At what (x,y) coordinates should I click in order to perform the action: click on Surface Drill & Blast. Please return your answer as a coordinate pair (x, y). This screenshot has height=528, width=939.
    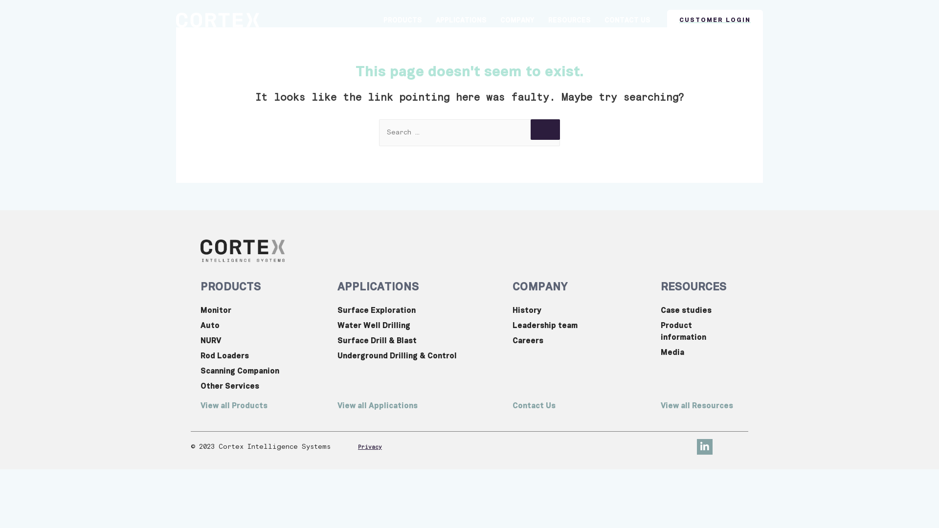
    Looking at the image, I should click on (420, 341).